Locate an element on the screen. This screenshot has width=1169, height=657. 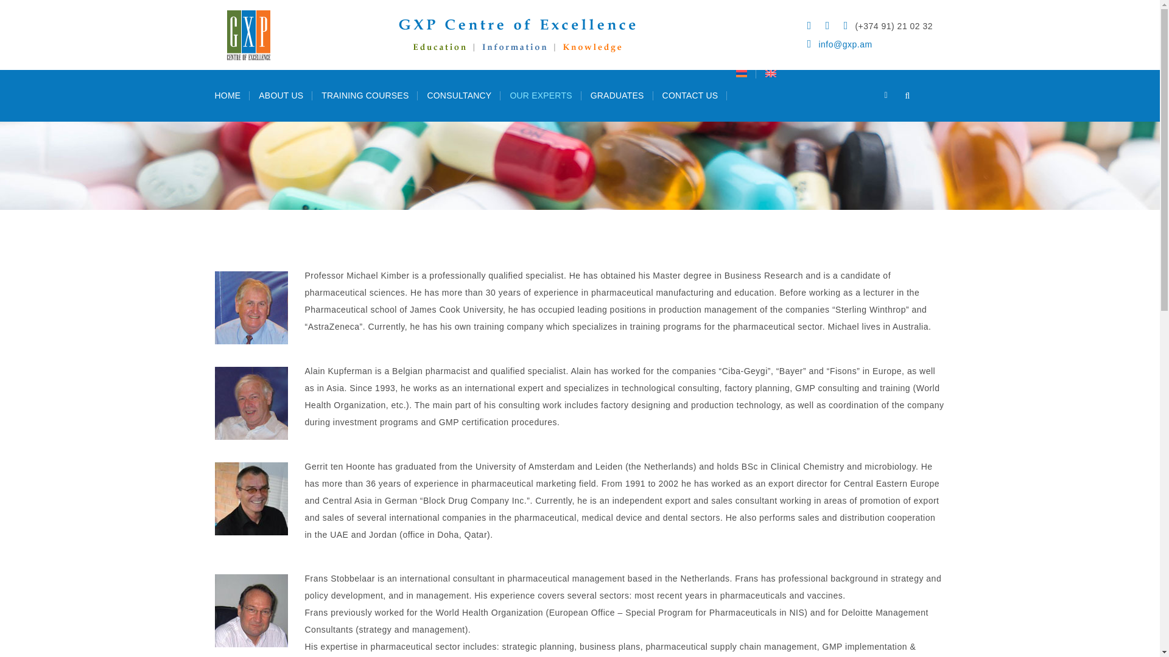
ABOUT US is located at coordinates (281, 95).